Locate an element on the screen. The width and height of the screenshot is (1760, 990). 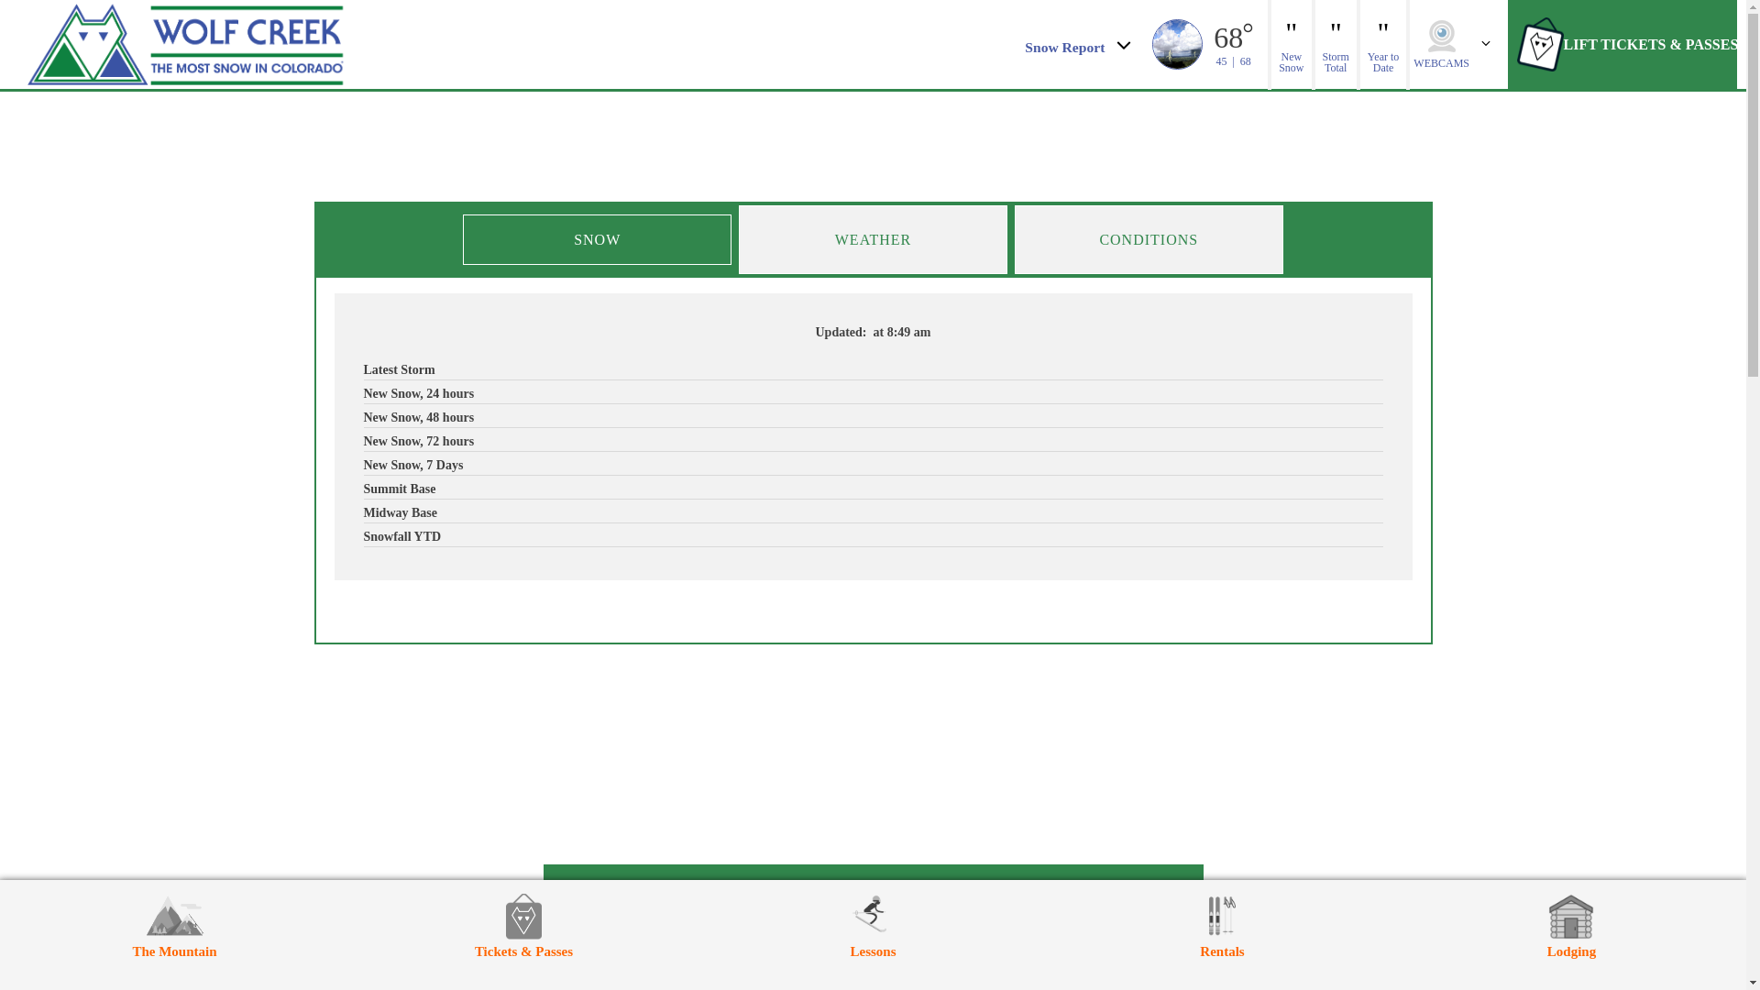
The Mountain is located at coordinates (174, 926).